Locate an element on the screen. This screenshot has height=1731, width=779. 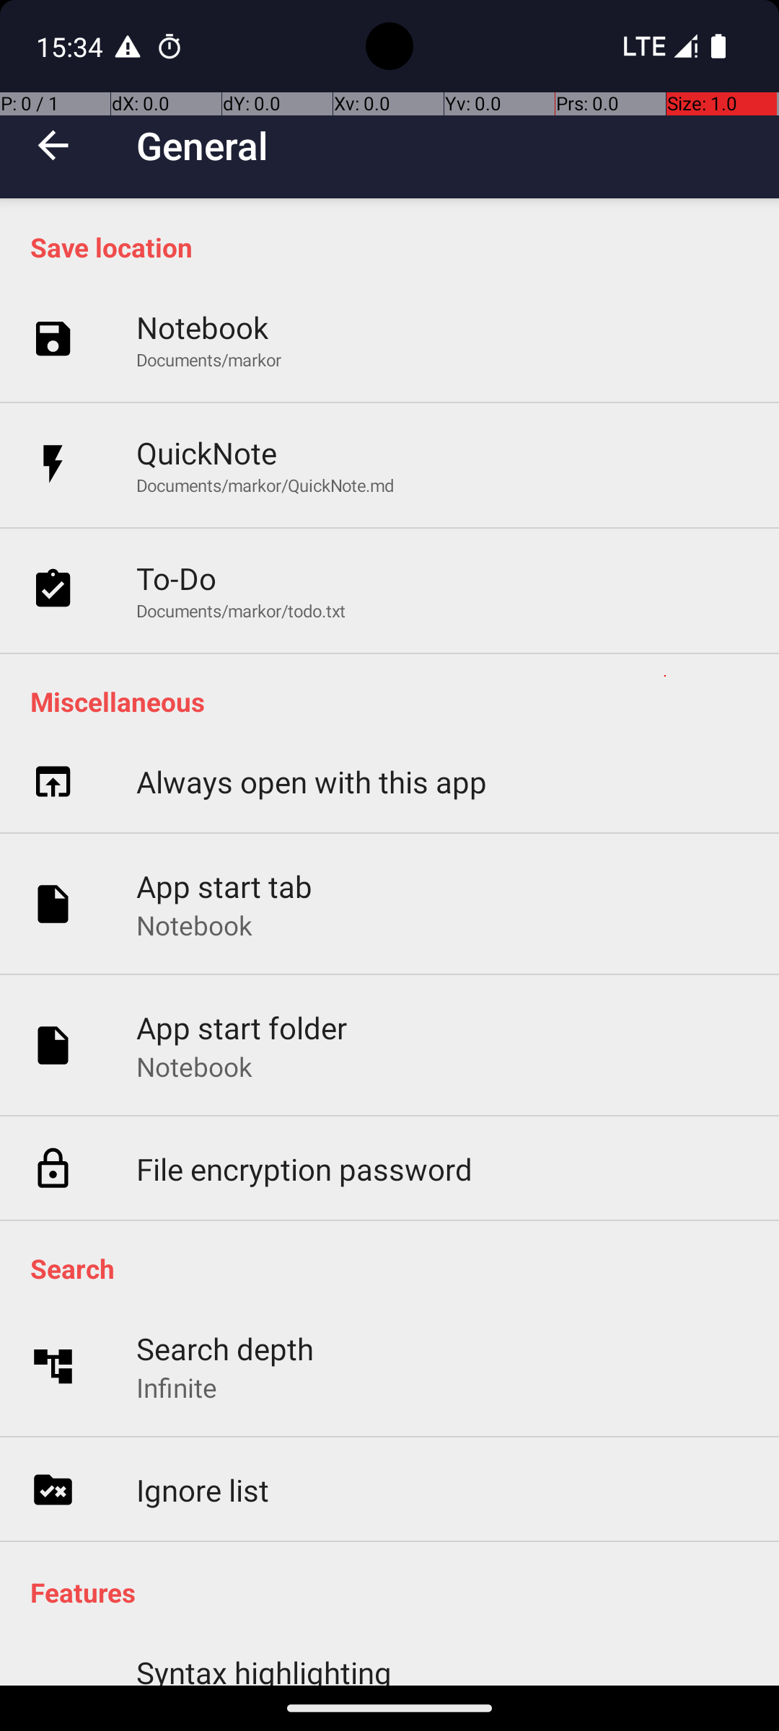
Notebook is located at coordinates (202, 327).